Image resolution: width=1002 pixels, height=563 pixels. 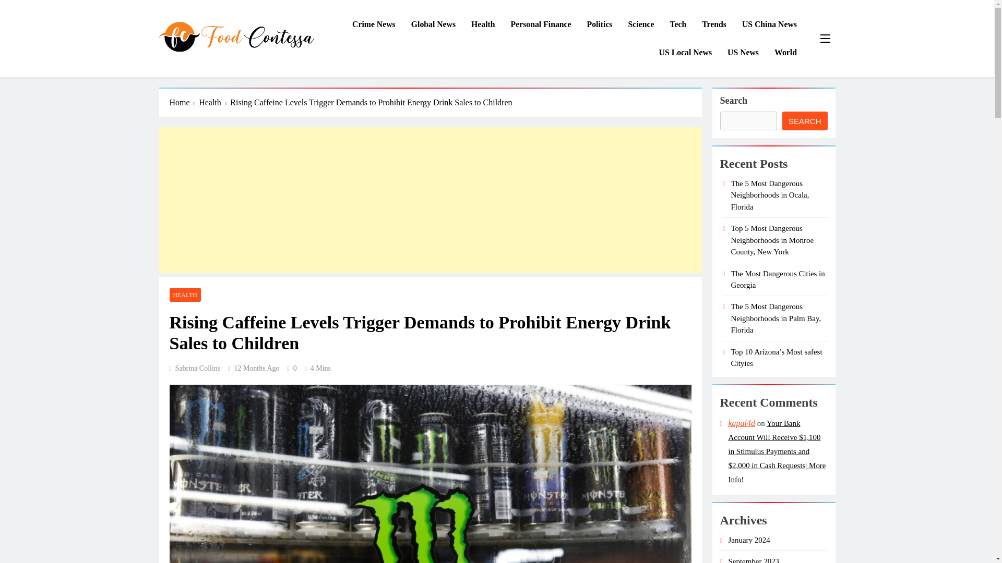 What do you see at coordinates (541, 25) in the screenshot?
I see `Personal Finance` at bounding box center [541, 25].